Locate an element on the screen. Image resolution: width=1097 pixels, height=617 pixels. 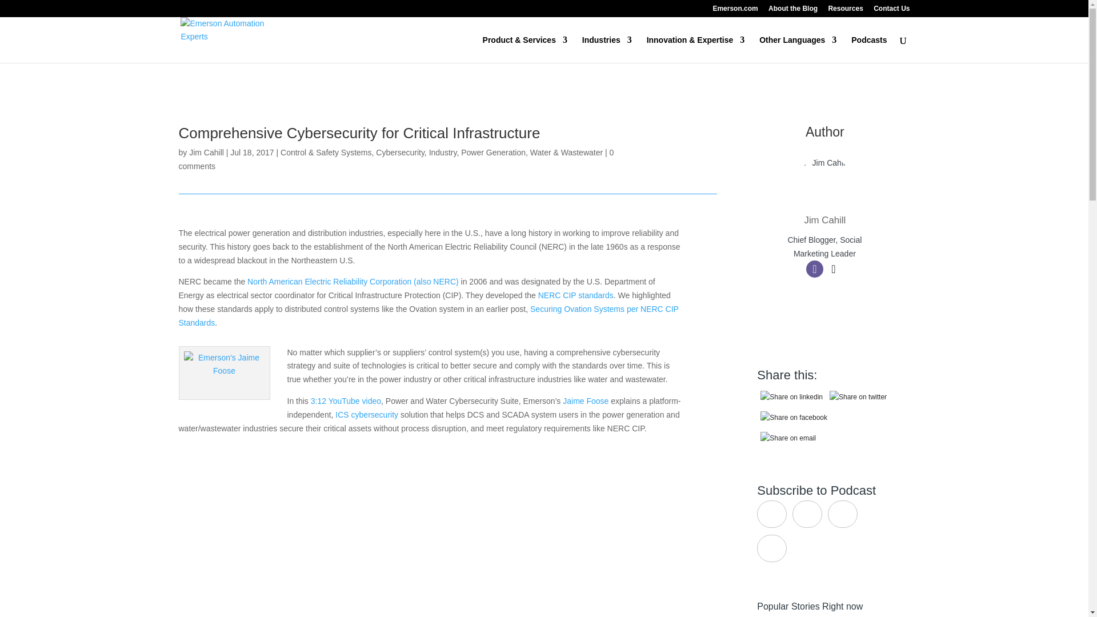
Industries is located at coordinates (607, 49).